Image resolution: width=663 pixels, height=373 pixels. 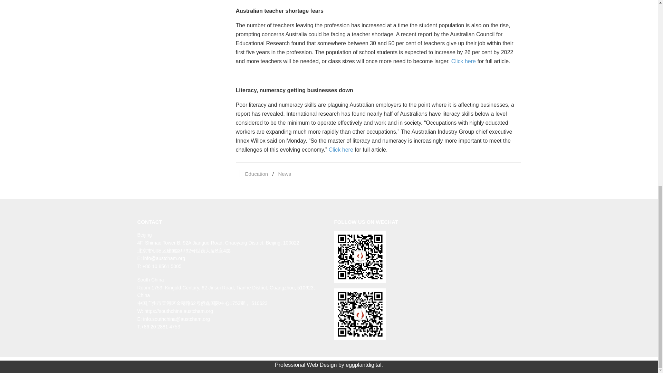 I want to click on Professional Web Design, so click(x=306, y=365).